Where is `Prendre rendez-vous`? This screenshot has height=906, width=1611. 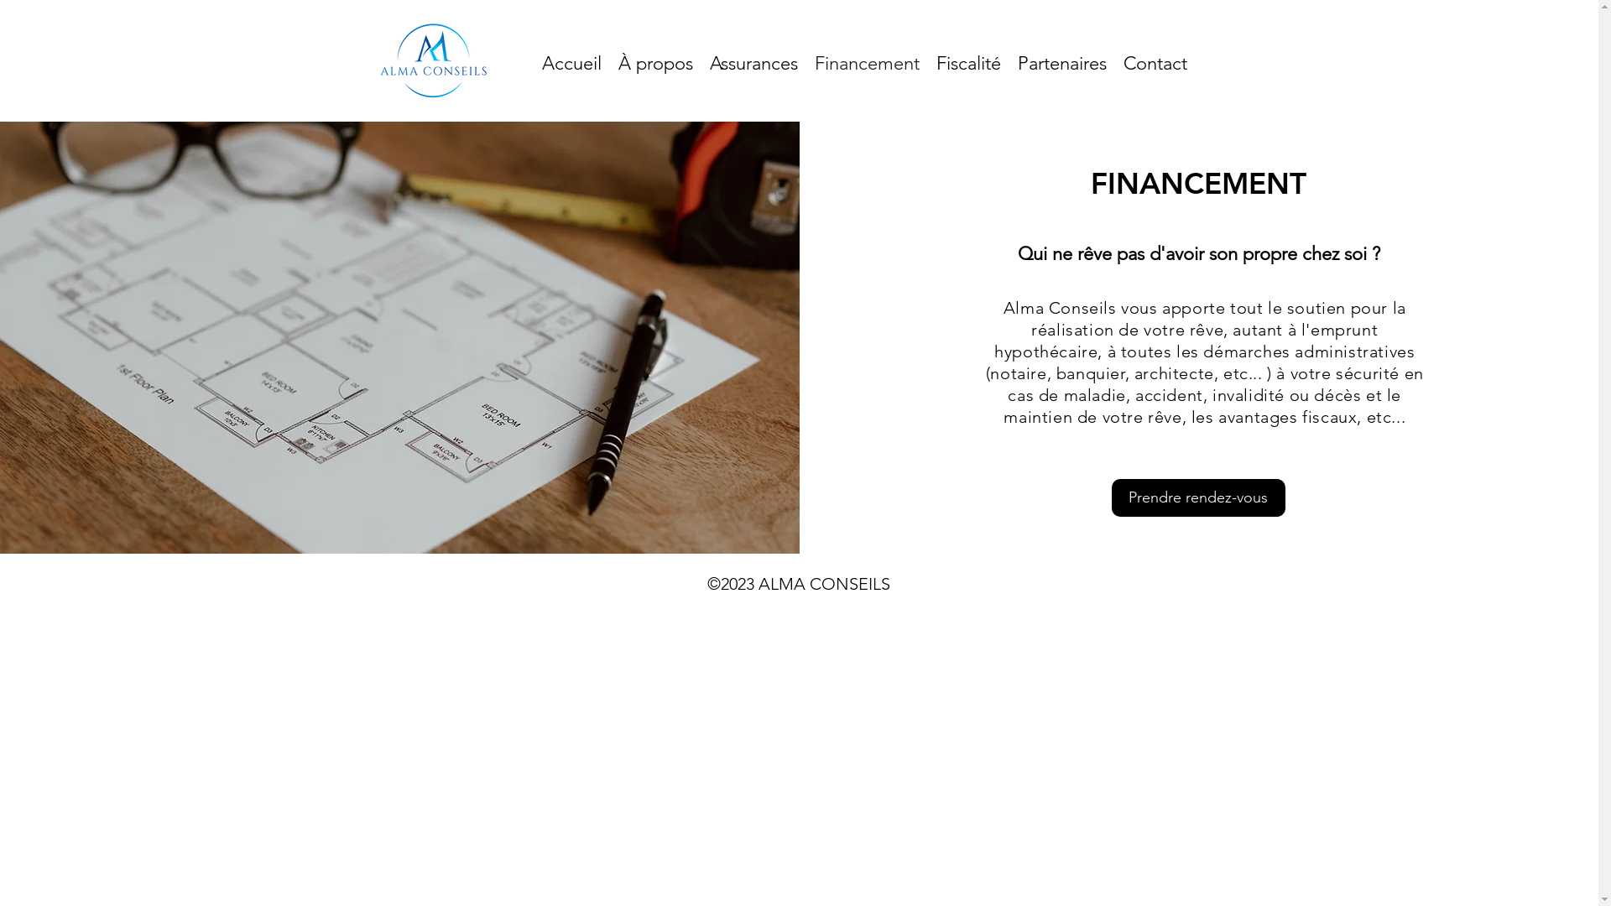 Prendre rendez-vous is located at coordinates (1198, 498).